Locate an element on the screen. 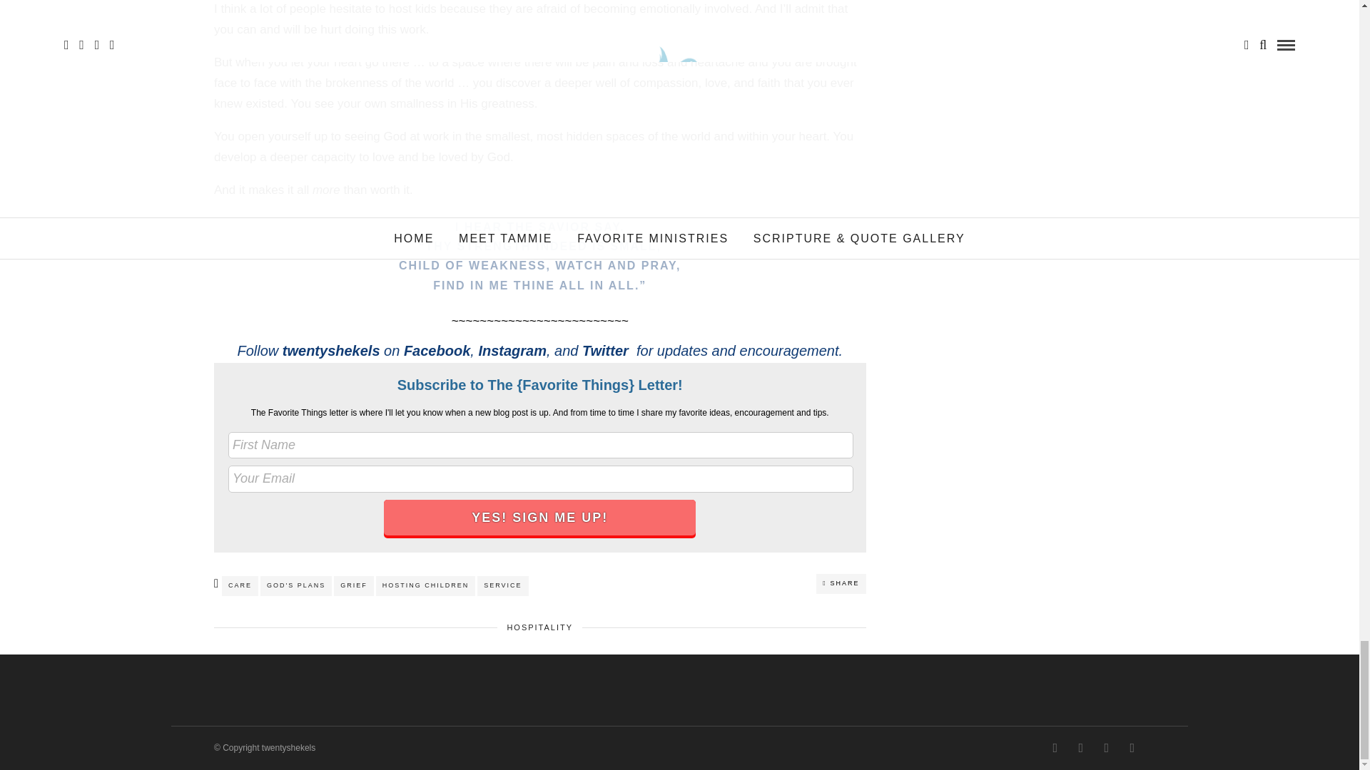 The image size is (1370, 770). SERVICE is located at coordinates (502, 585).